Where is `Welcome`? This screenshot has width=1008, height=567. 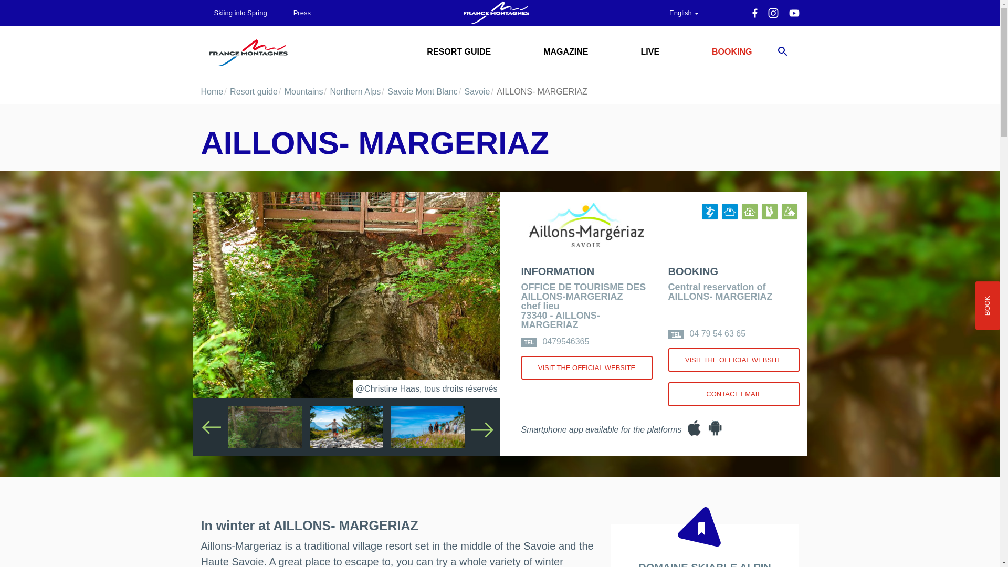 Welcome is located at coordinates (496, 13).